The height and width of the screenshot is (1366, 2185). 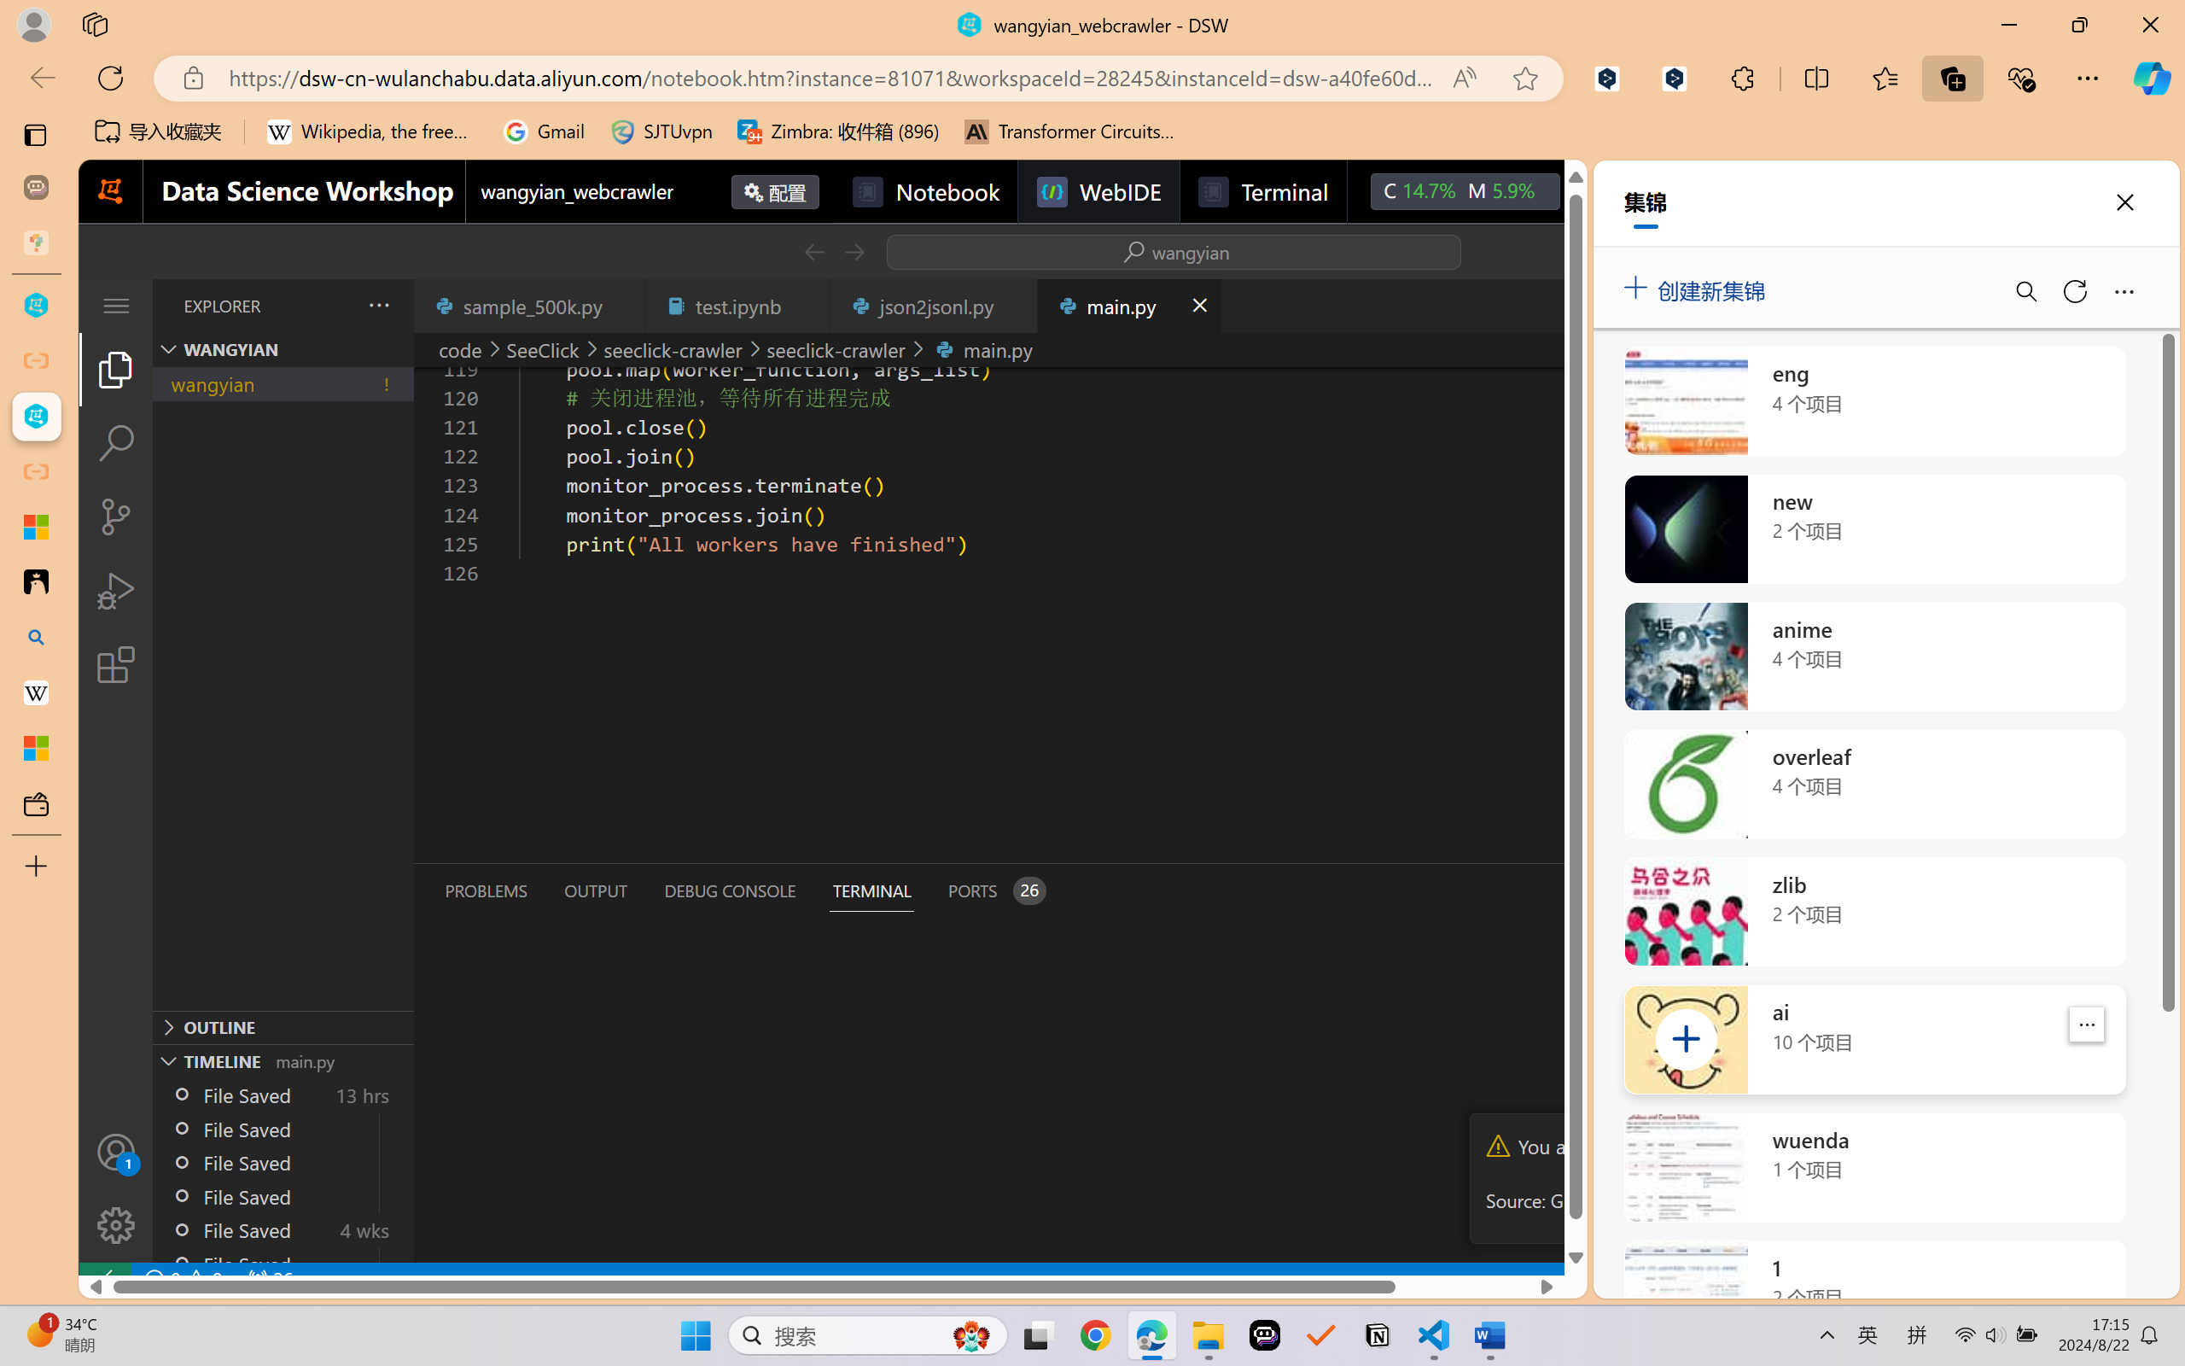 What do you see at coordinates (995, 890) in the screenshot?
I see `Ports - 26 forwarded ports` at bounding box center [995, 890].